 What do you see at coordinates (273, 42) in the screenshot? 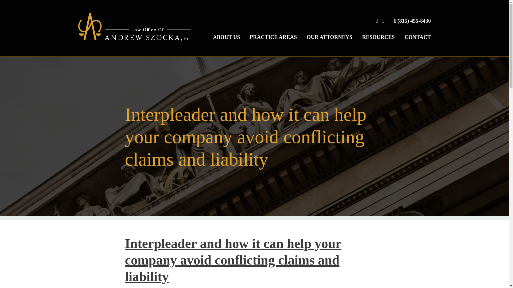
I see `PRACTICE AREAS` at bounding box center [273, 42].